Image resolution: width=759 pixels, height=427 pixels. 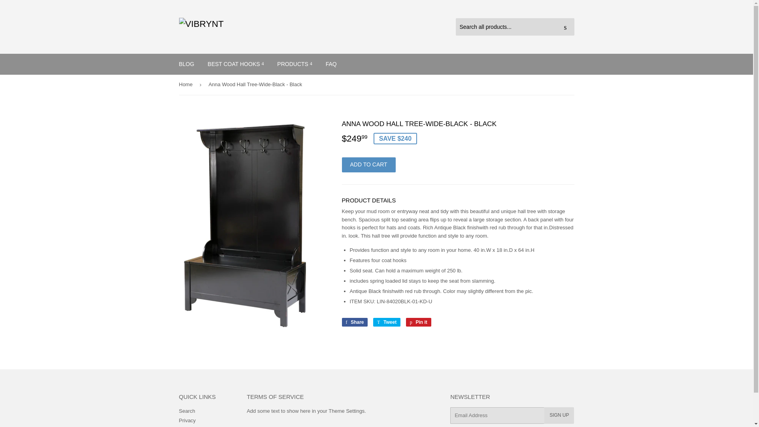 What do you see at coordinates (331, 64) in the screenshot?
I see `FAQ` at bounding box center [331, 64].